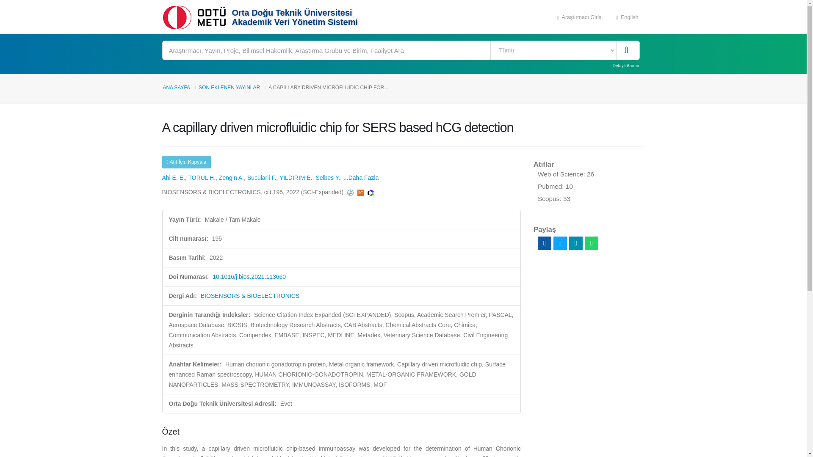  Describe the element at coordinates (327, 177) in the screenshot. I see `Yesim Selbes` at that location.